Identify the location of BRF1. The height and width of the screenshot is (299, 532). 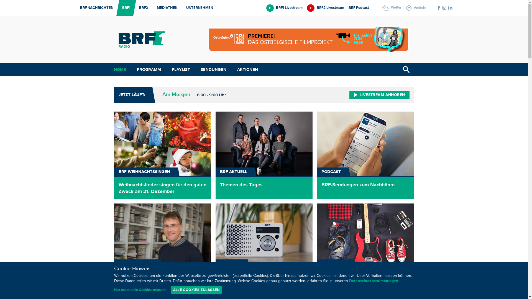
(125, 8).